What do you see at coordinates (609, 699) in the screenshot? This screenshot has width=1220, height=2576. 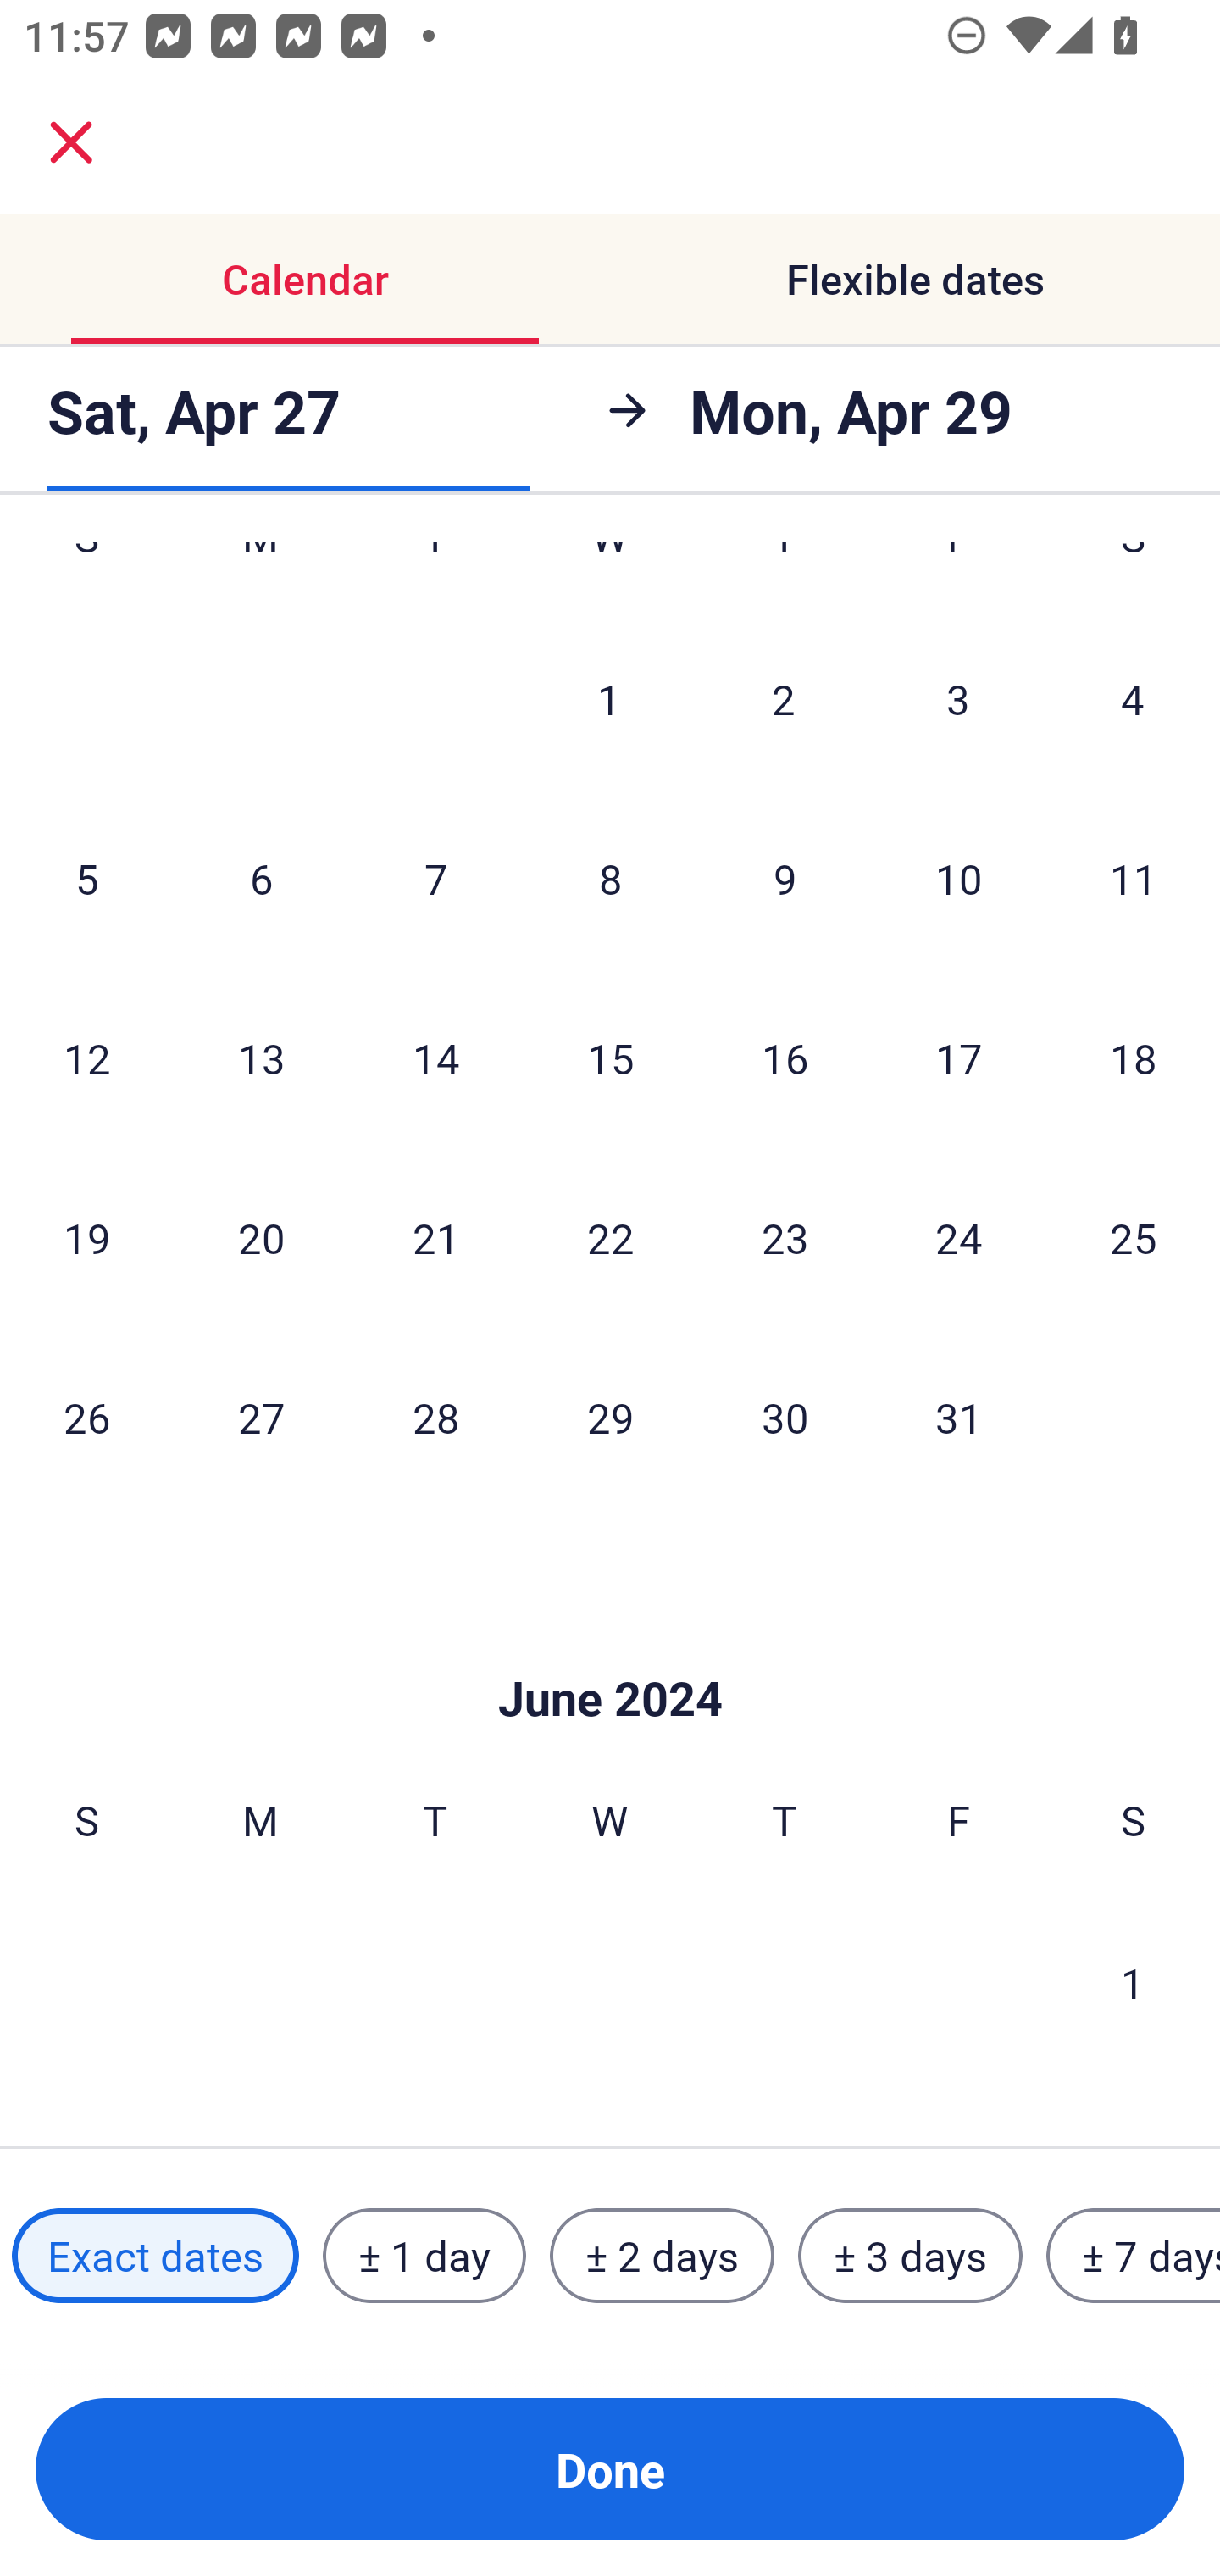 I see `1 Wednesday, May 1, 2024` at bounding box center [609, 699].